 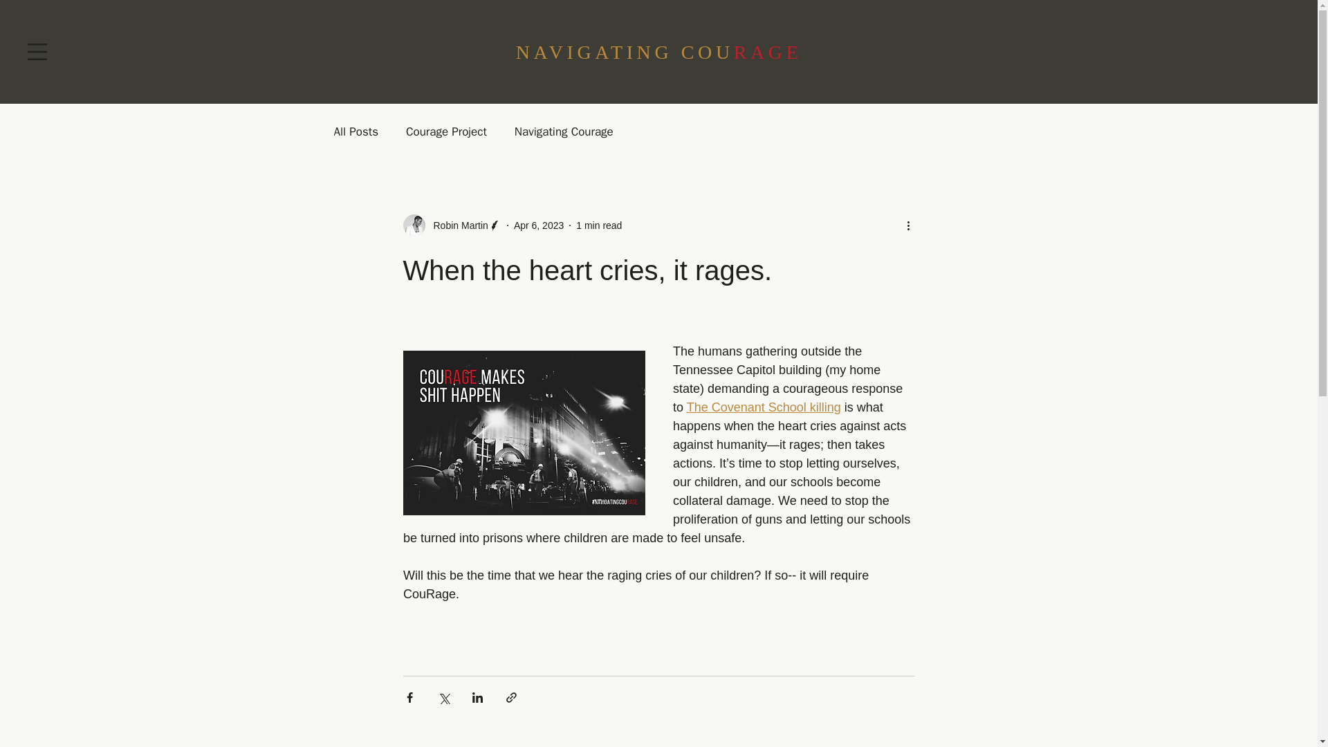 I want to click on The Covenant School killing, so click(x=764, y=407).